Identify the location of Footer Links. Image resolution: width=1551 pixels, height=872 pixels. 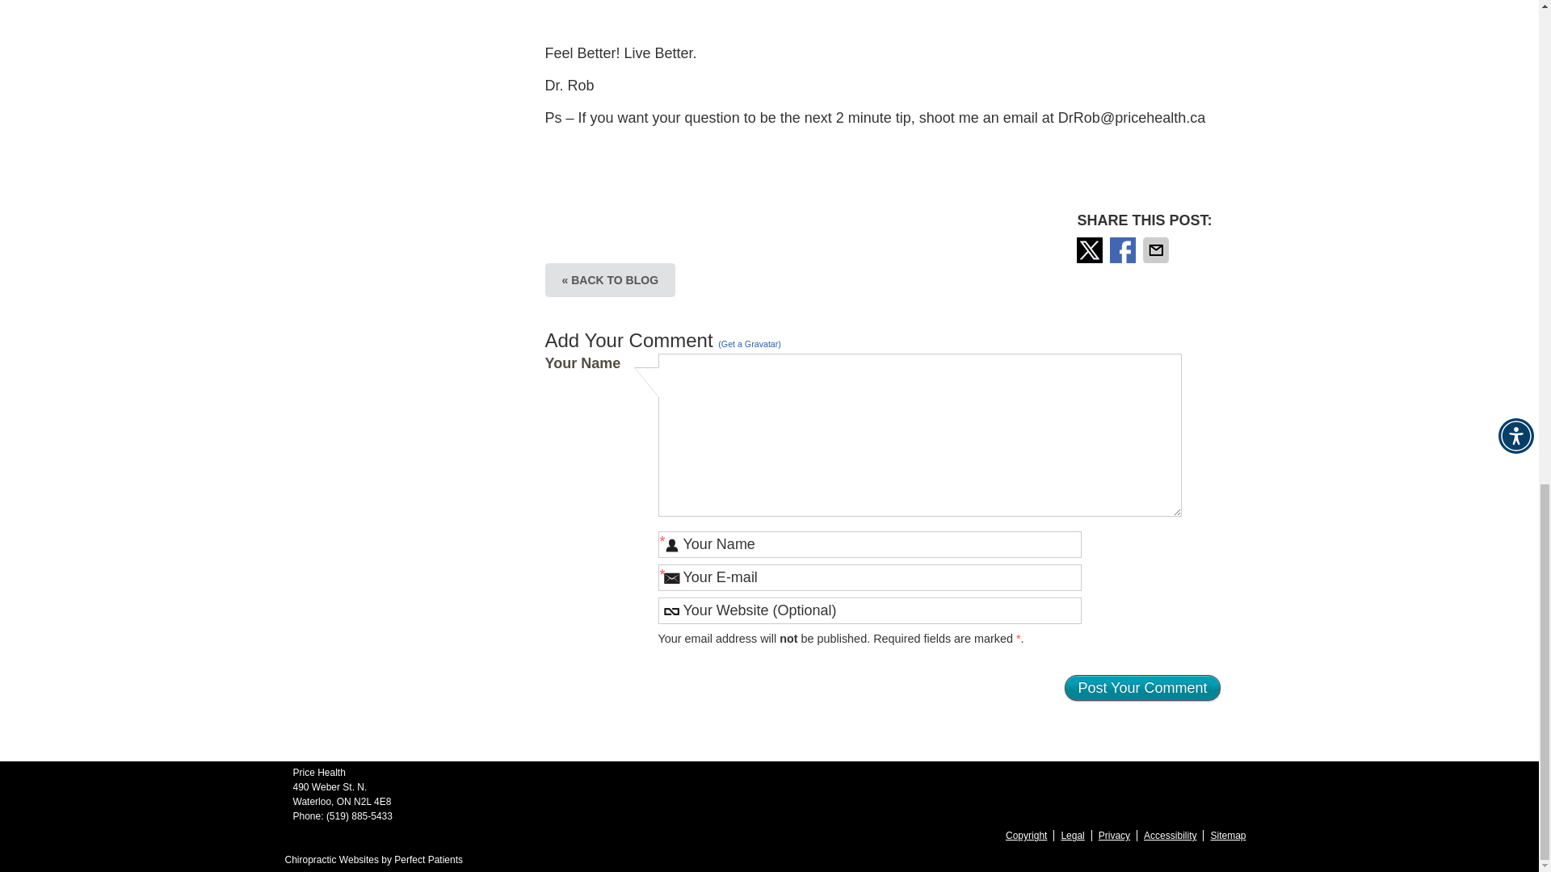
(1121, 835).